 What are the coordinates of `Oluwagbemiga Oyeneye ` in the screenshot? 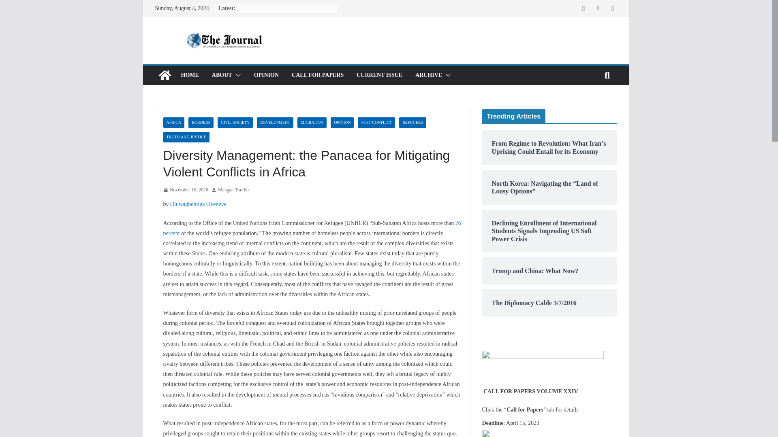 It's located at (199, 204).